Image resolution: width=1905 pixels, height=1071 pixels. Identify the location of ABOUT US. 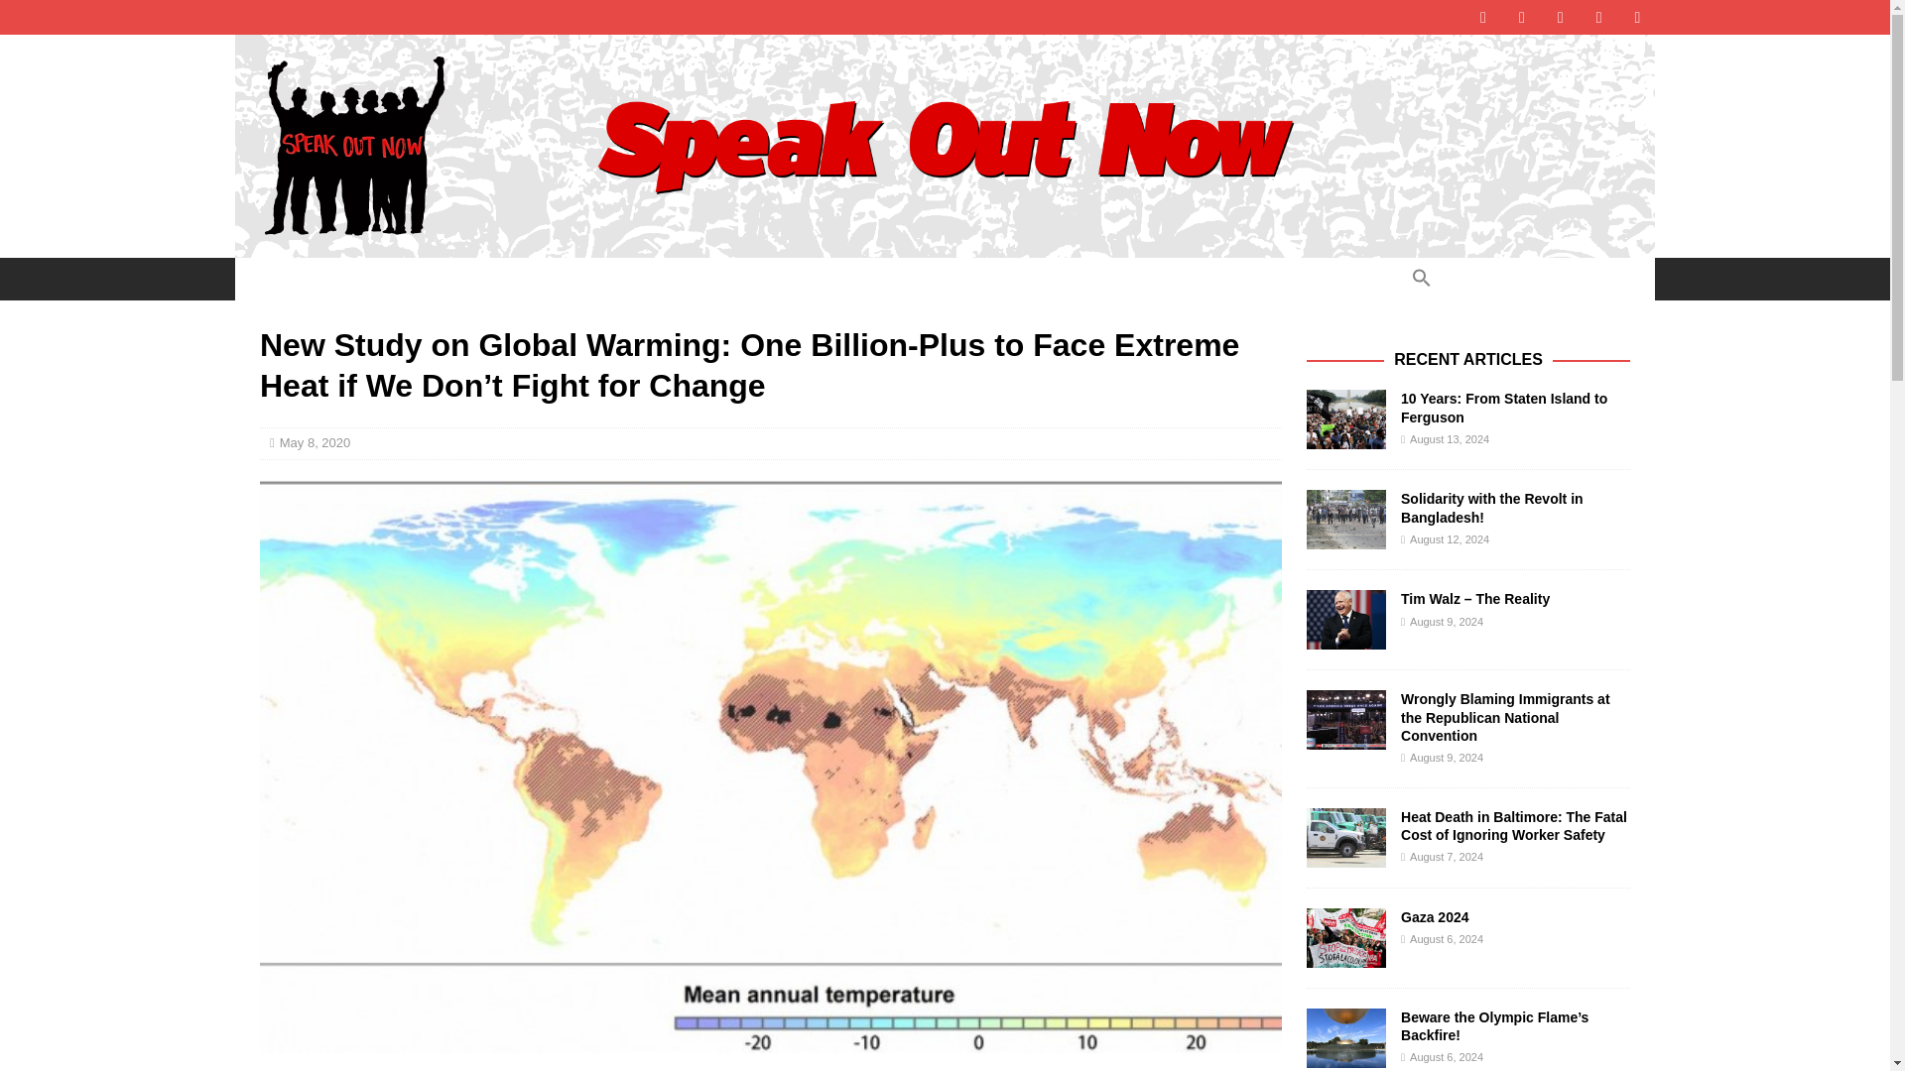
(498, 279).